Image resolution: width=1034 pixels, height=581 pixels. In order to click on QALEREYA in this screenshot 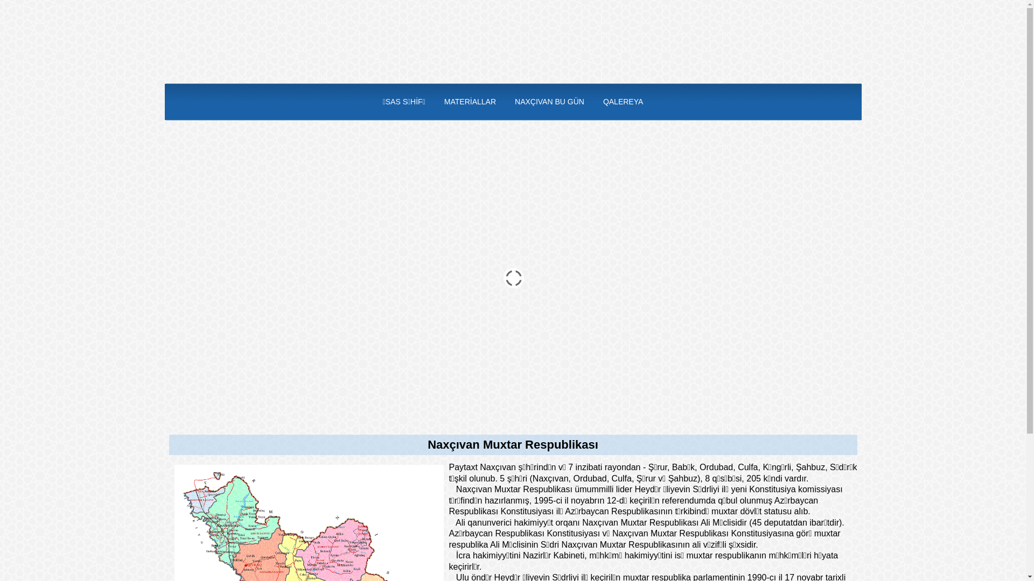, I will do `click(623, 102)`.